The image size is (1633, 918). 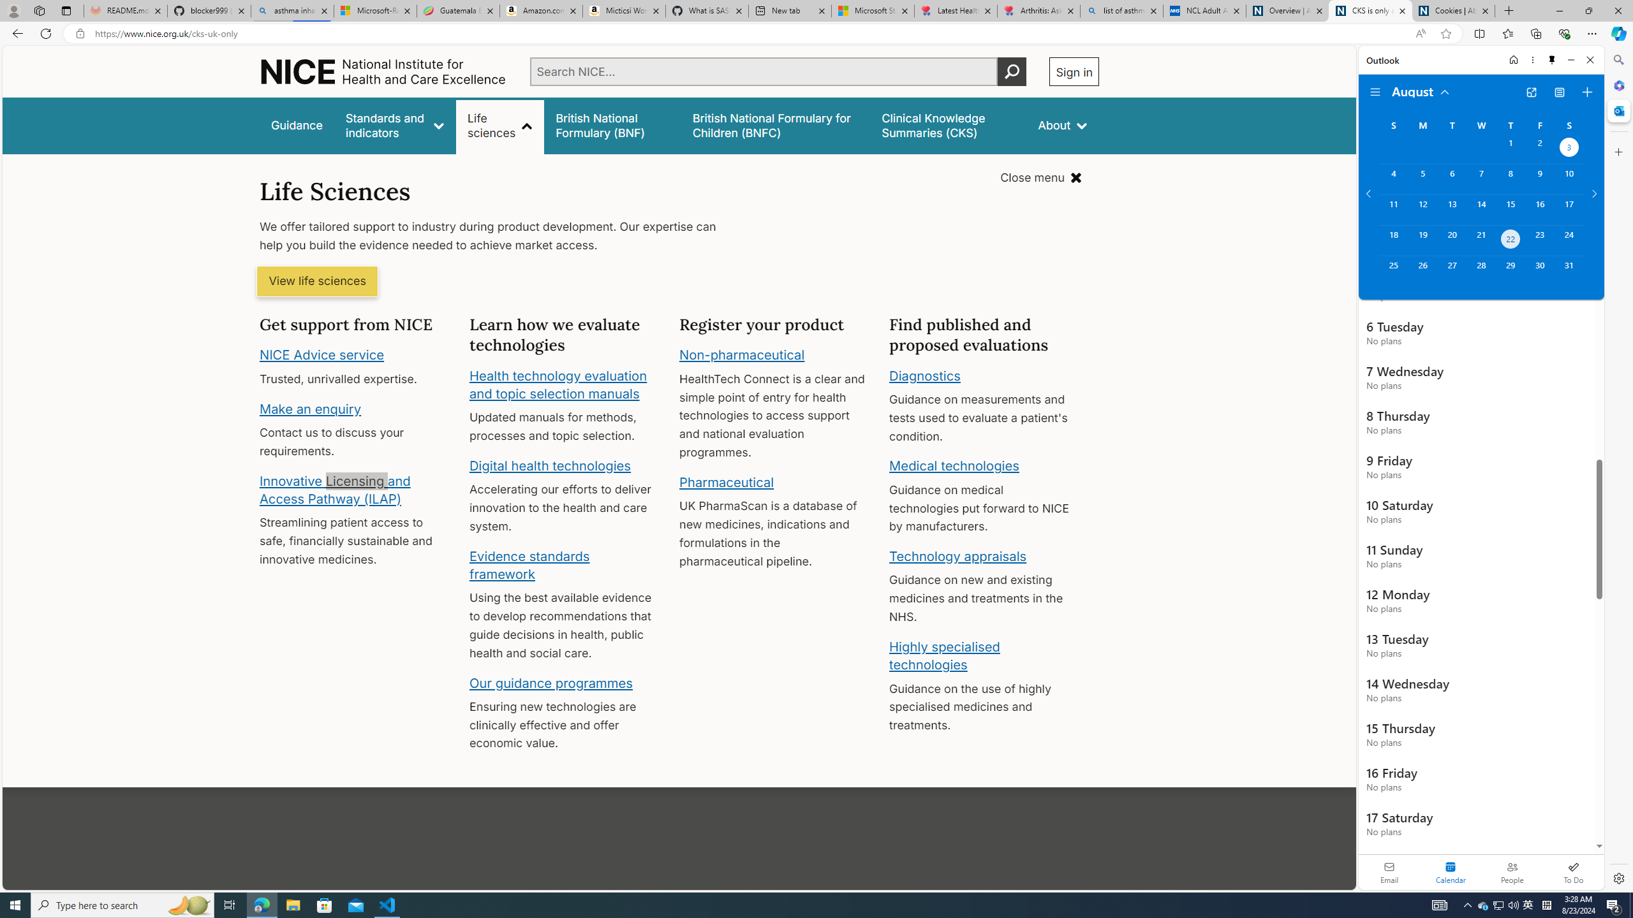 What do you see at coordinates (1540, 179) in the screenshot?
I see `Friday, August 9, 2024. ` at bounding box center [1540, 179].